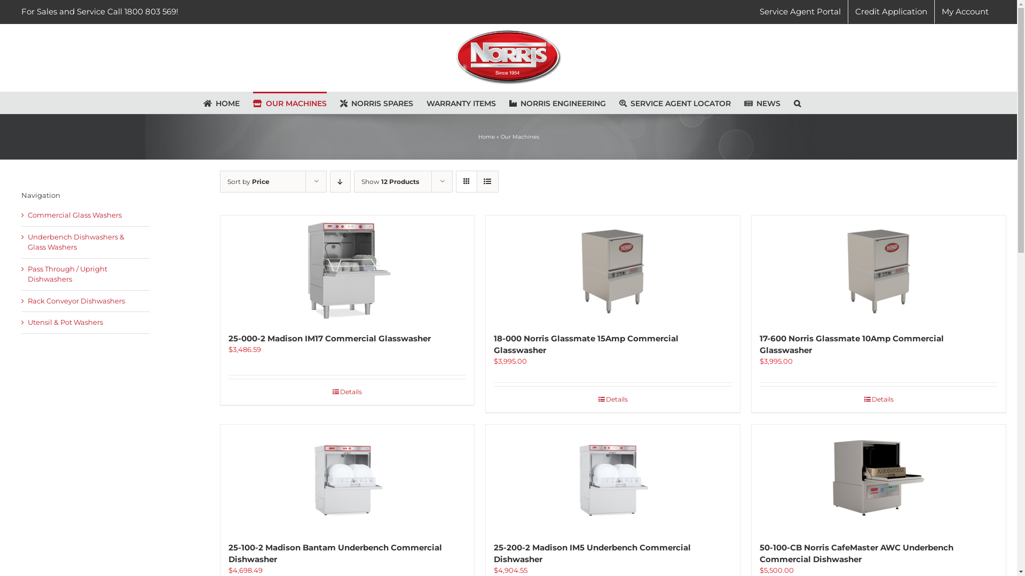 The height and width of the screenshot is (576, 1025). What do you see at coordinates (852, 345) in the screenshot?
I see `17-600 Norris Glassmate 10Amp Commercial Glasswasher` at bounding box center [852, 345].